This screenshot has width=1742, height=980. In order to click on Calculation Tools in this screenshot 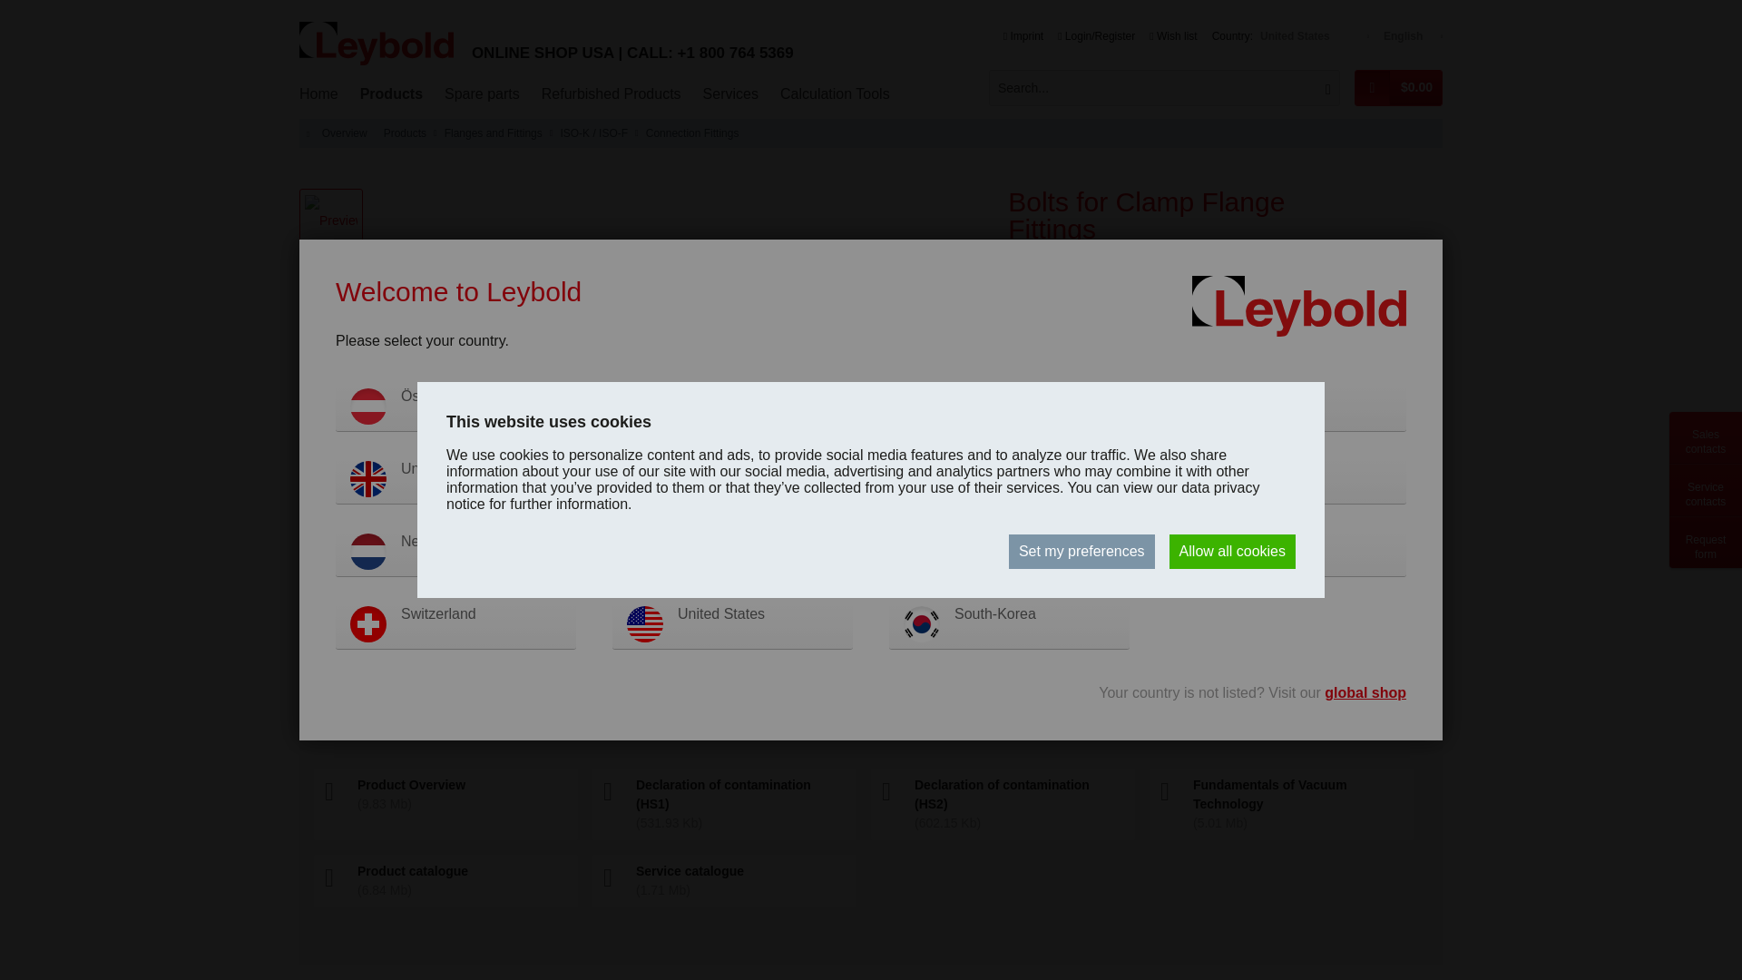, I will do `click(835, 94)`.